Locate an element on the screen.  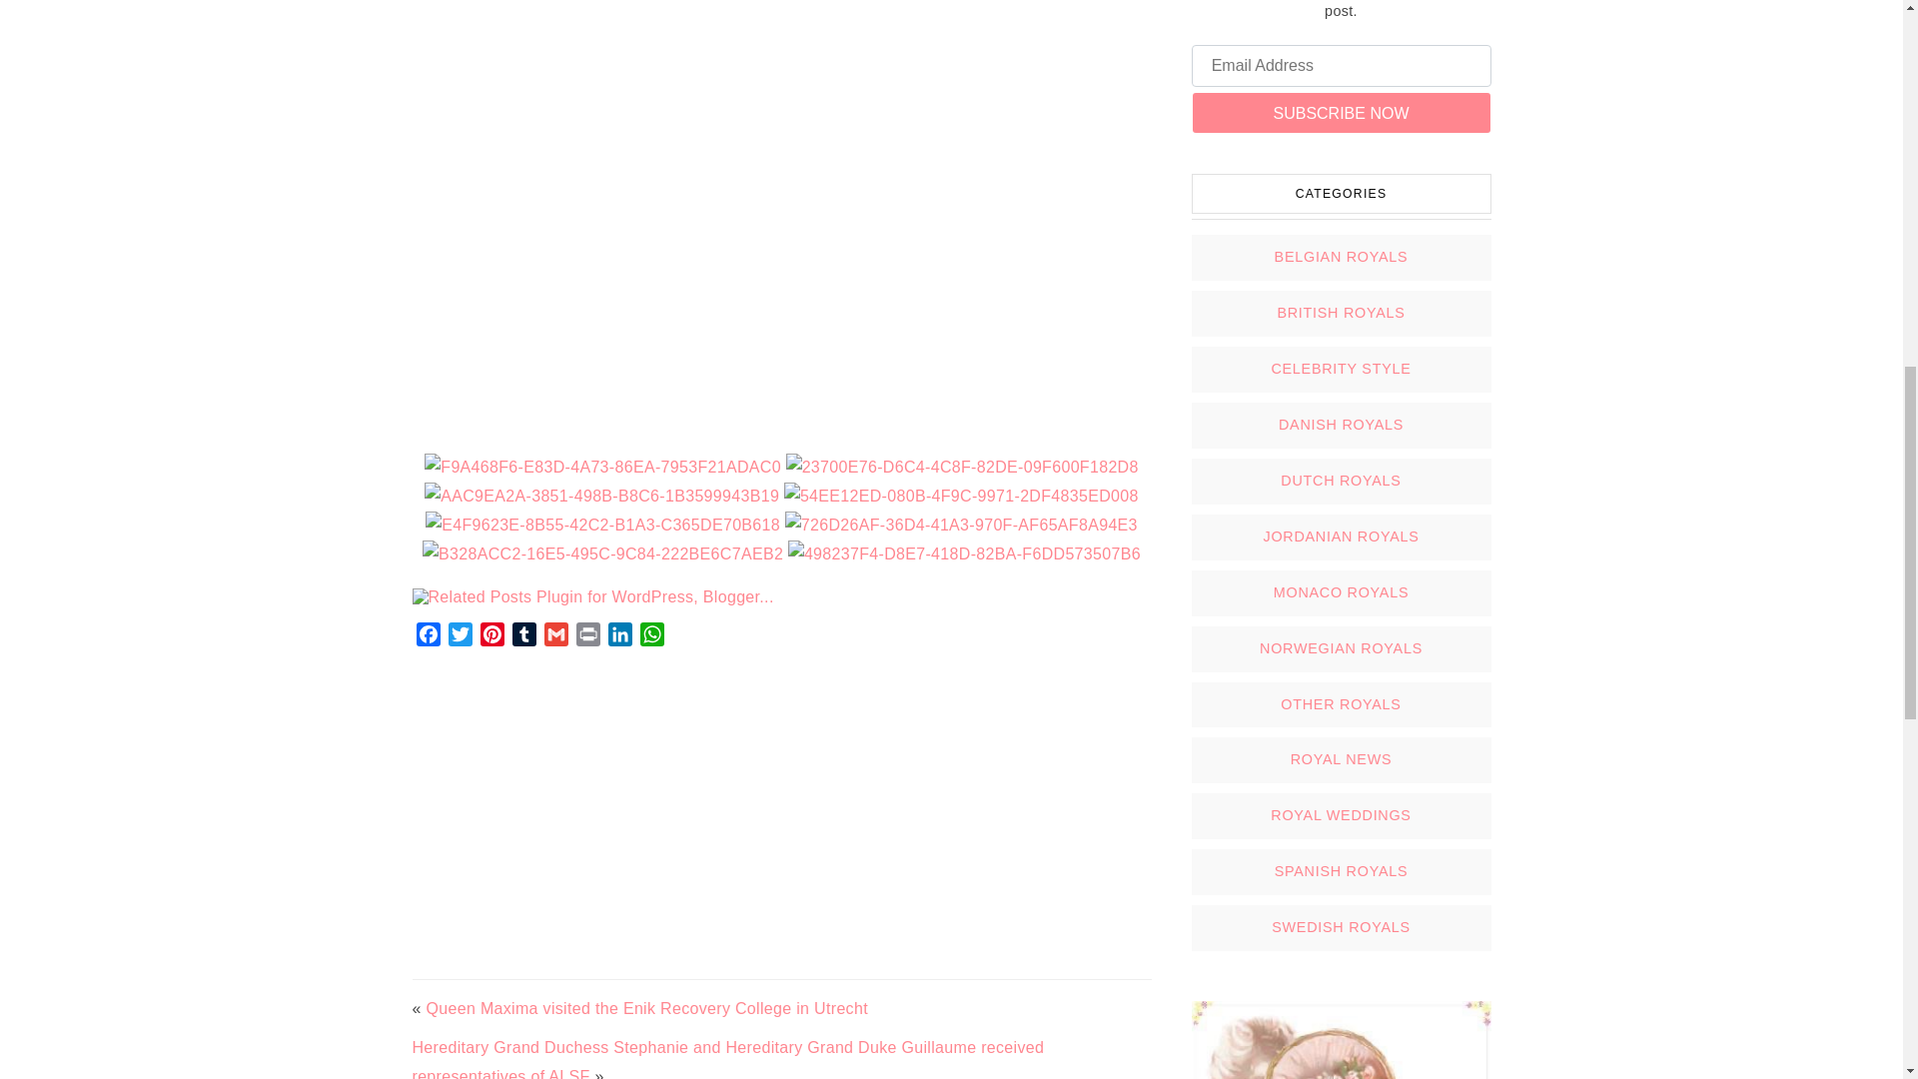
LinkedIn is located at coordinates (619, 637).